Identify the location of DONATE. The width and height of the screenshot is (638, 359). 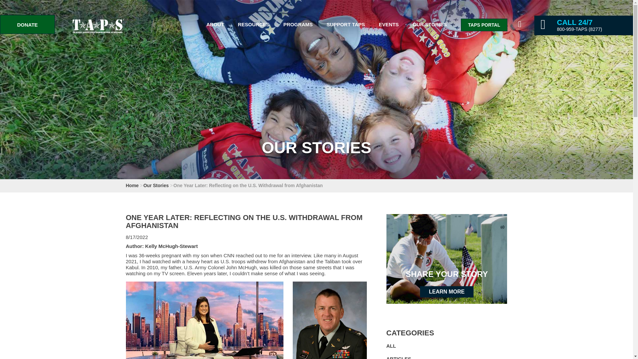
(27, 24).